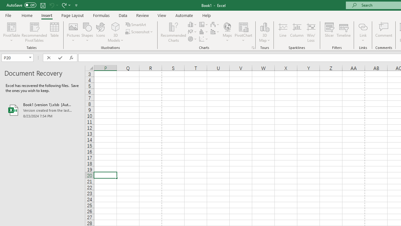  Describe the element at coordinates (100, 32) in the screenshot. I see `Icons` at that location.